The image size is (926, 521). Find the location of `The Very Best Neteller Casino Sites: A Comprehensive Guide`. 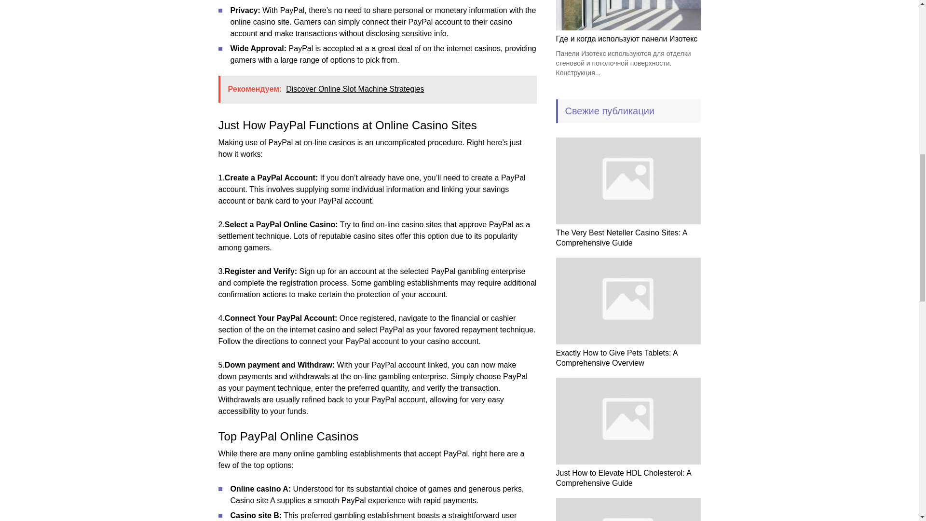

The Very Best Neteller Casino Sites: A Comprehensive Guide is located at coordinates (621, 237).